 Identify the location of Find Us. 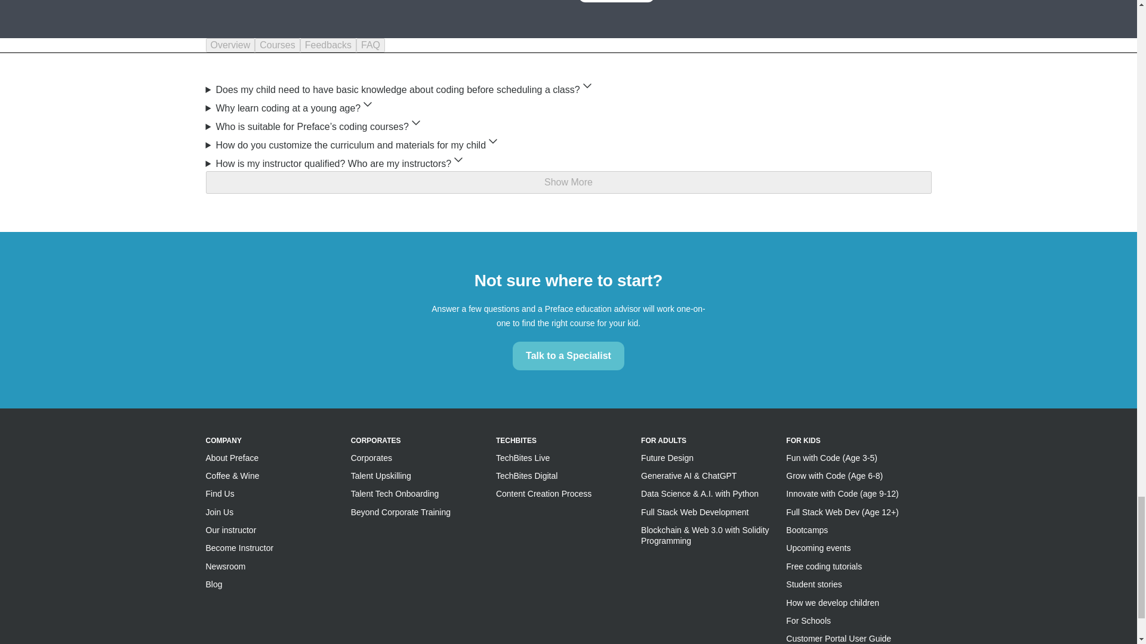
(219, 493).